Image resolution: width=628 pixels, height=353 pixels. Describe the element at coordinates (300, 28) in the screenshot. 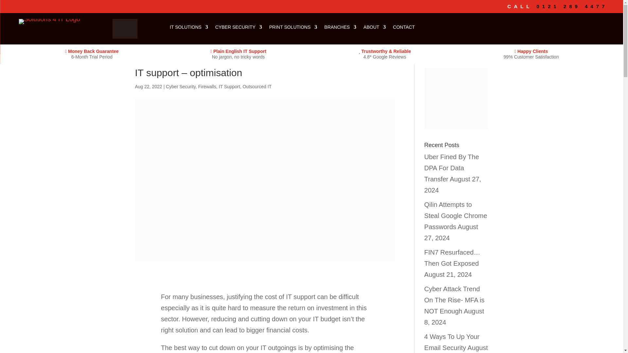

I see `BRANCHES` at that location.